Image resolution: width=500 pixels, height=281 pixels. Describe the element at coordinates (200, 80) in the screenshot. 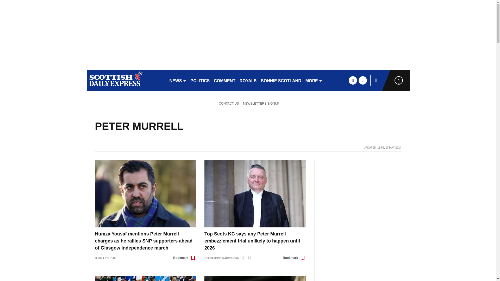

I see `POLITICS` at that location.